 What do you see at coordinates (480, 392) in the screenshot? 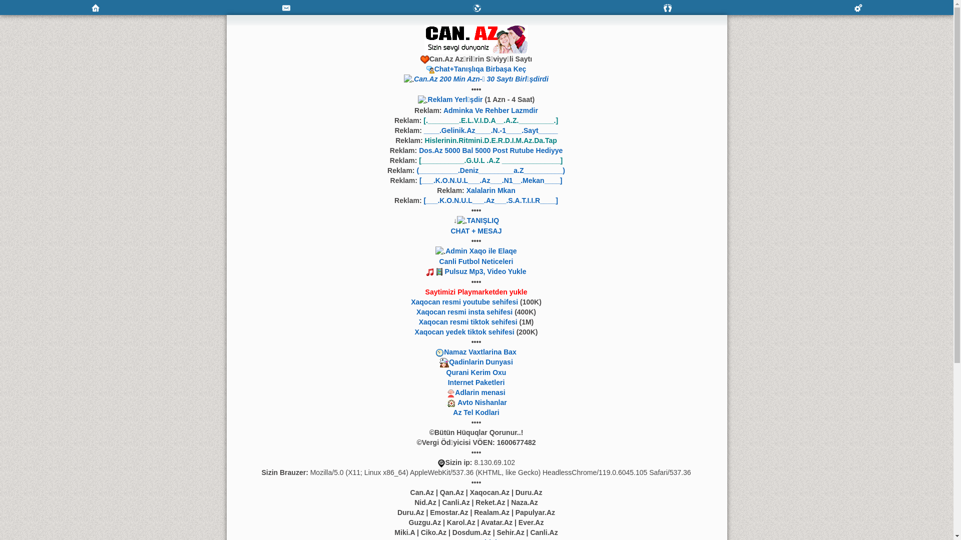
I see `Adlarin menasi` at bounding box center [480, 392].